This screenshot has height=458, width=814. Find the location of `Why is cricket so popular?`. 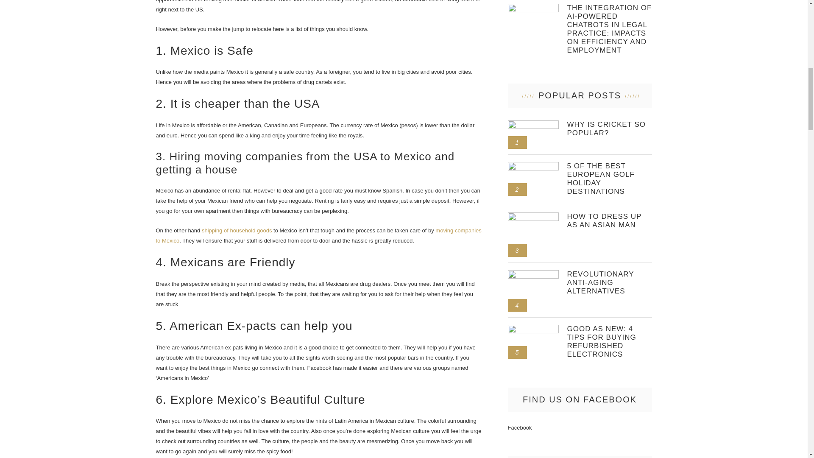

Why is cricket so popular? is located at coordinates (533, 124).